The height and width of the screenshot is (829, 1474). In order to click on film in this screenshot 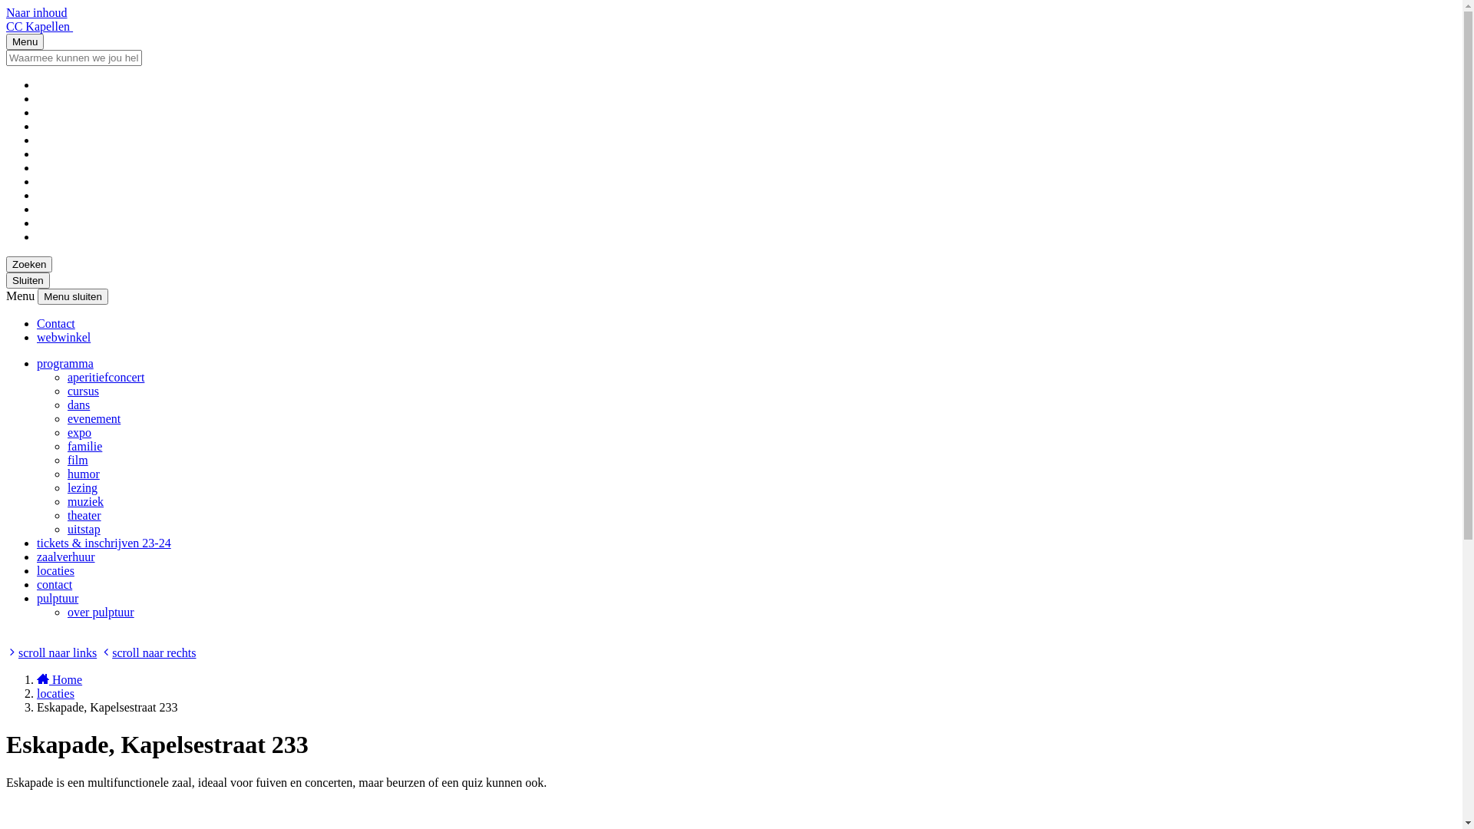, I will do `click(78, 461)`.